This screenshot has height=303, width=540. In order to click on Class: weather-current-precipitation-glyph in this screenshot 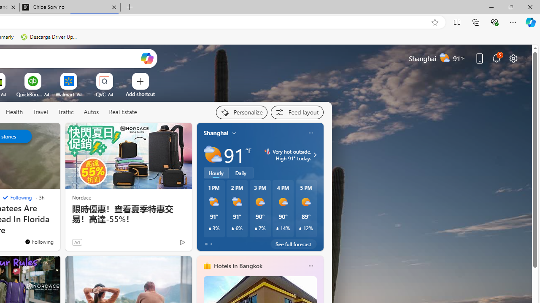, I will do `click(300, 229)`.